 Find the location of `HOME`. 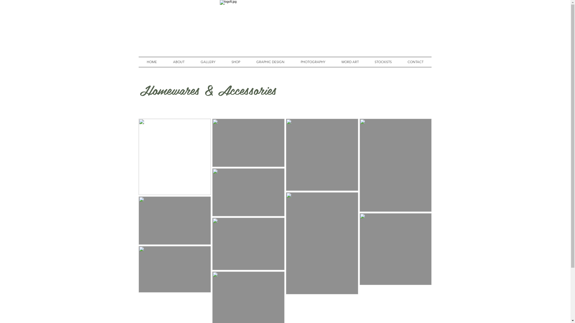

HOME is located at coordinates (152, 62).